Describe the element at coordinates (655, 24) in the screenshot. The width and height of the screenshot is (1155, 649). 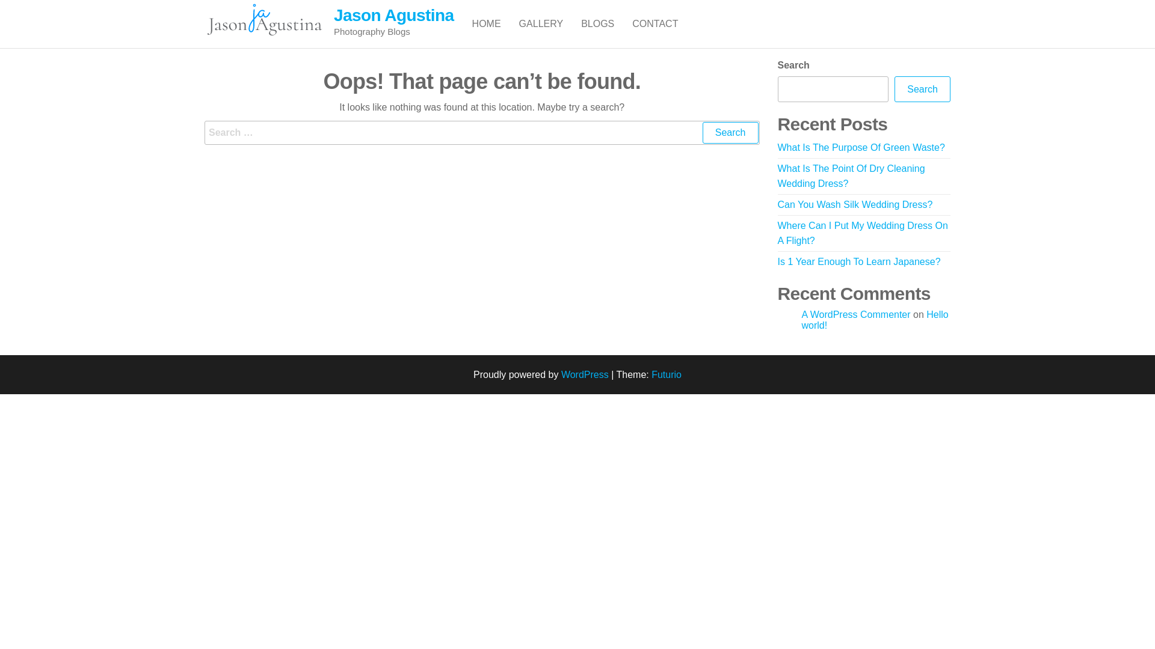
I see `CONTACT` at that location.